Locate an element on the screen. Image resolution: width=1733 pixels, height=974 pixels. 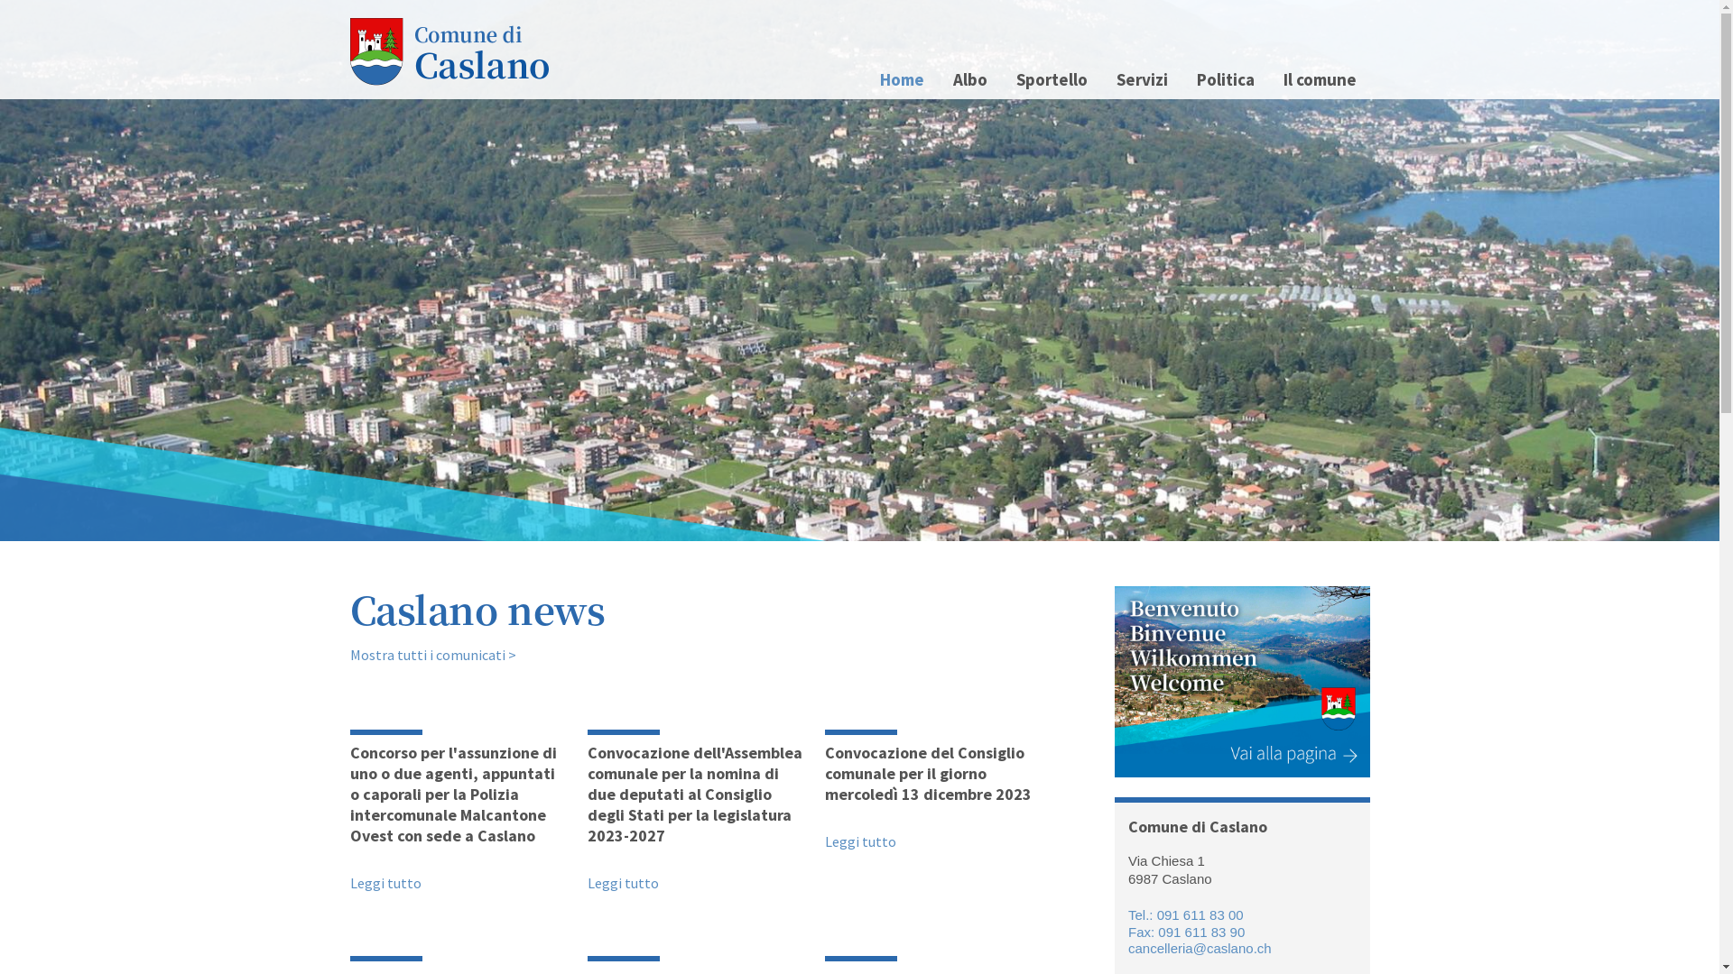
Politica is located at coordinates (1225, 79).